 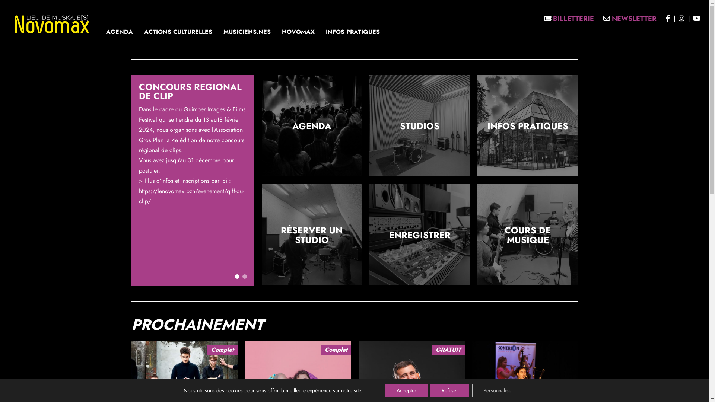 I want to click on ENREGISTRER, so click(x=420, y=235).